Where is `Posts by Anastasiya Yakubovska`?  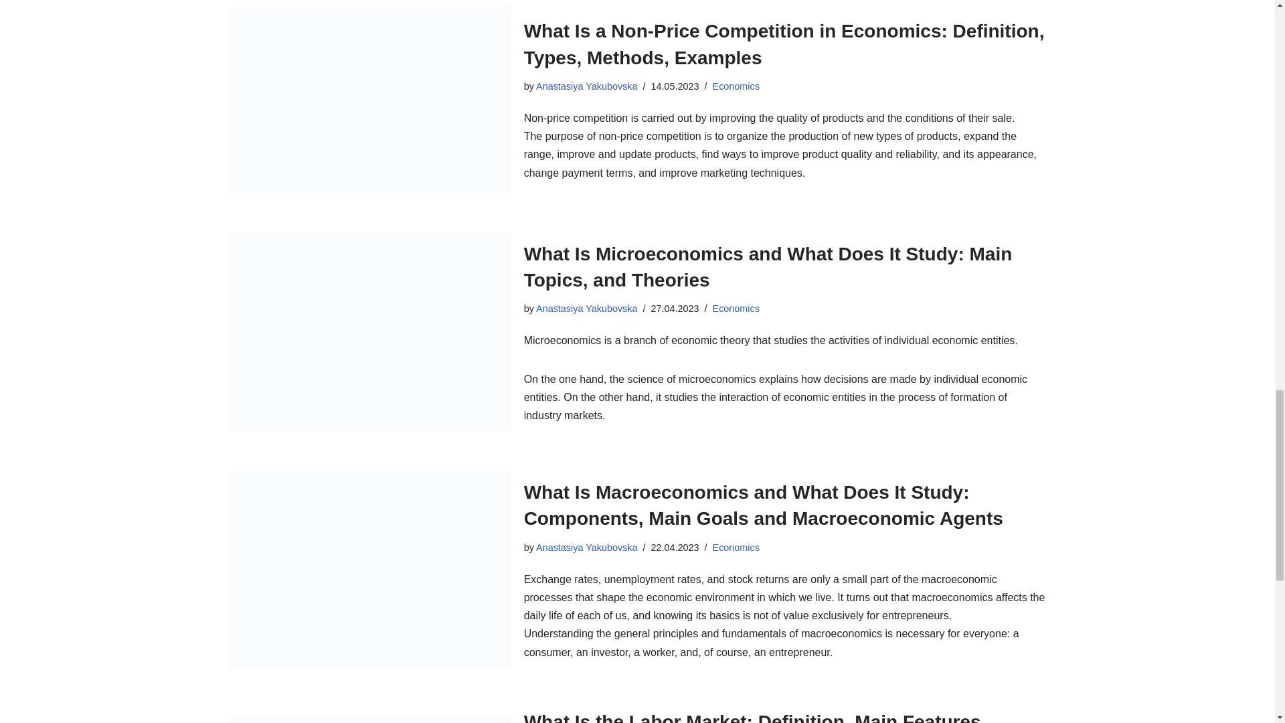 Posts by Anastasiya Yakubovska is located at coordinates (586, 548).